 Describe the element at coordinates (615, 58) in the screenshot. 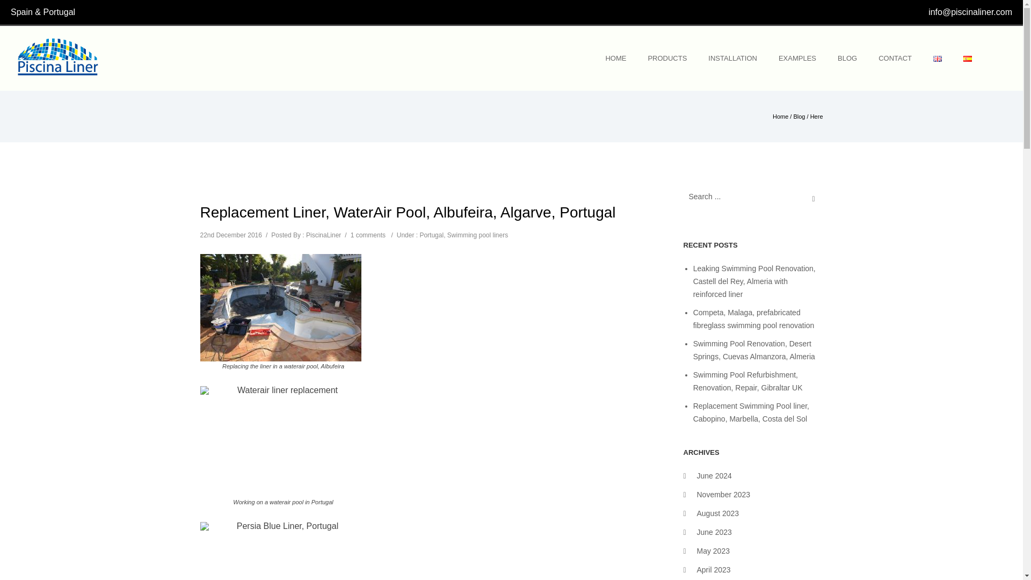

I see `HOME` at that location.